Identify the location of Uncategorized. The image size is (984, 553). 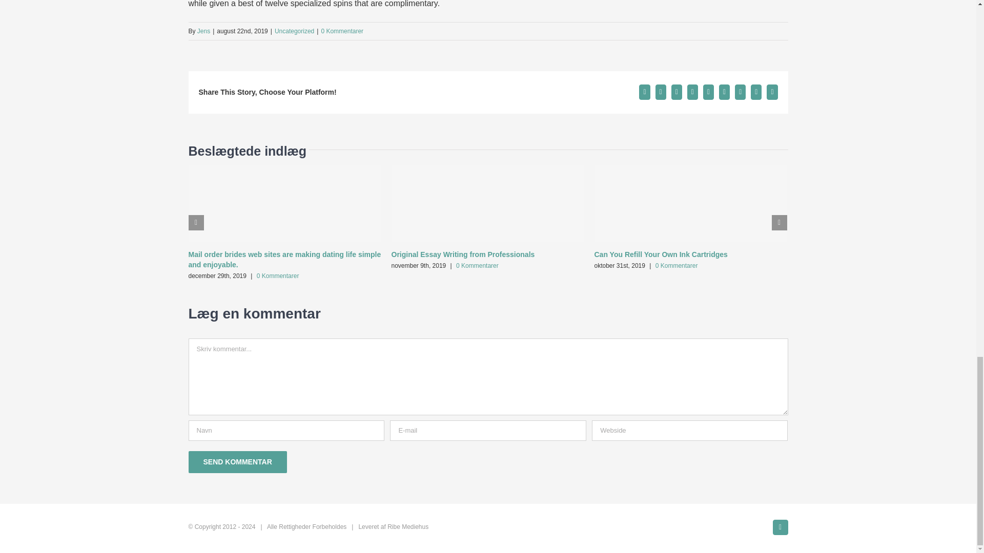
(294, 31).